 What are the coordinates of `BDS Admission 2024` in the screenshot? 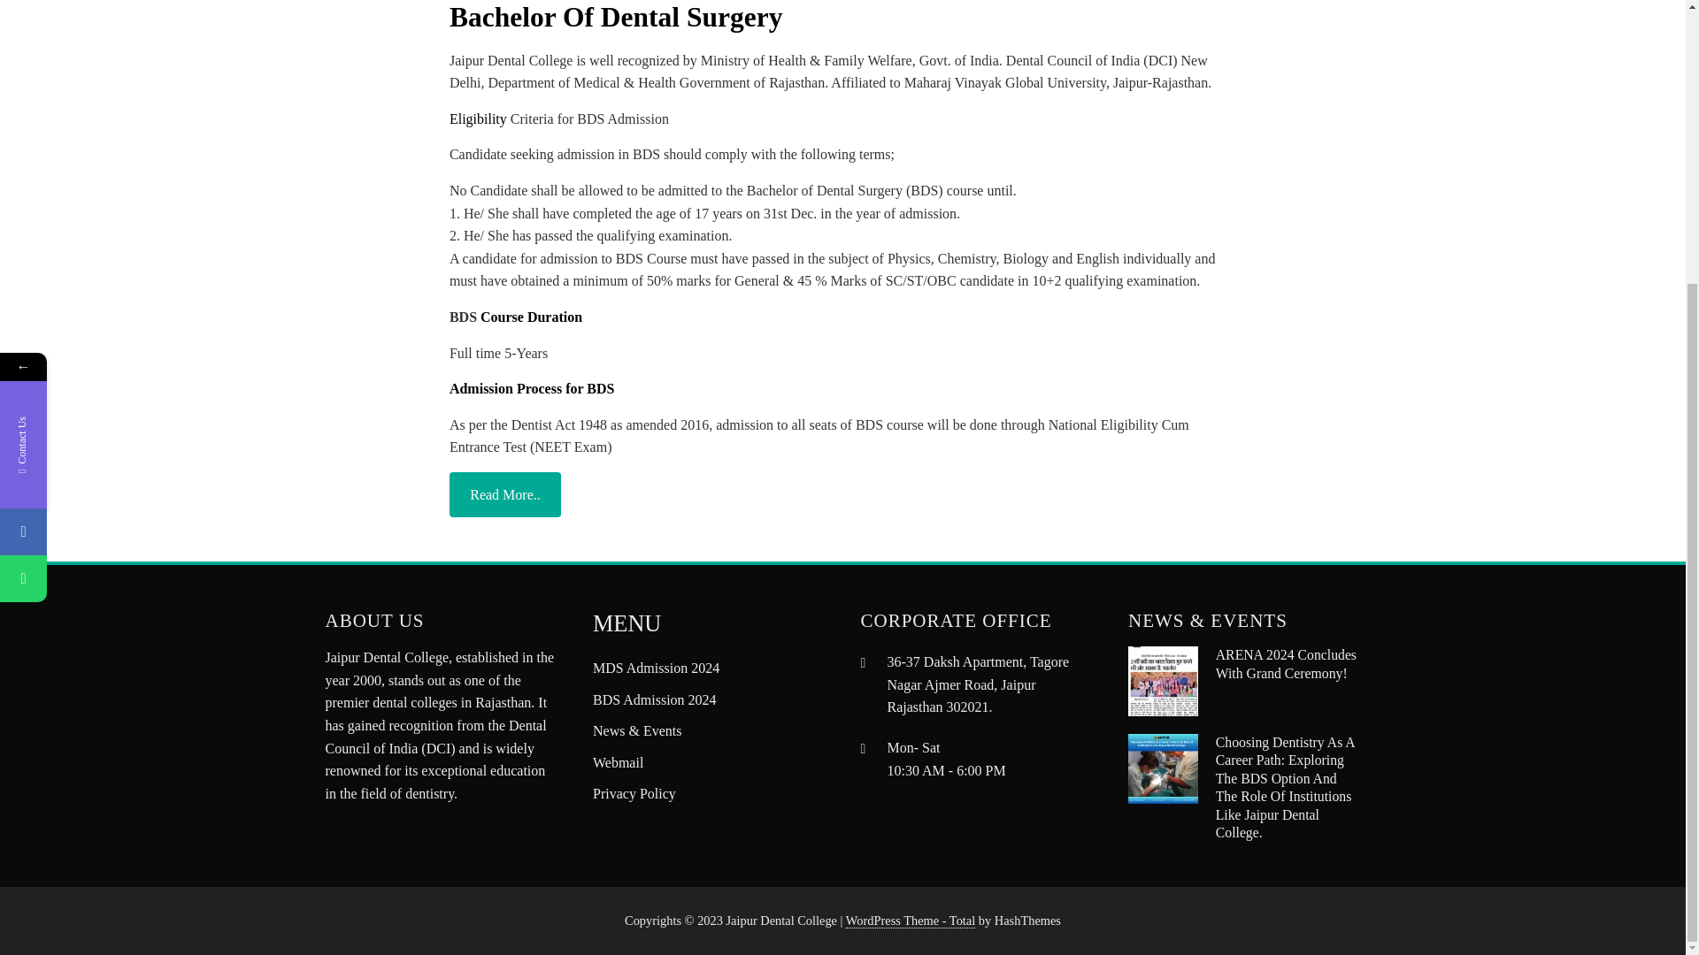 It's located at (655, 700).